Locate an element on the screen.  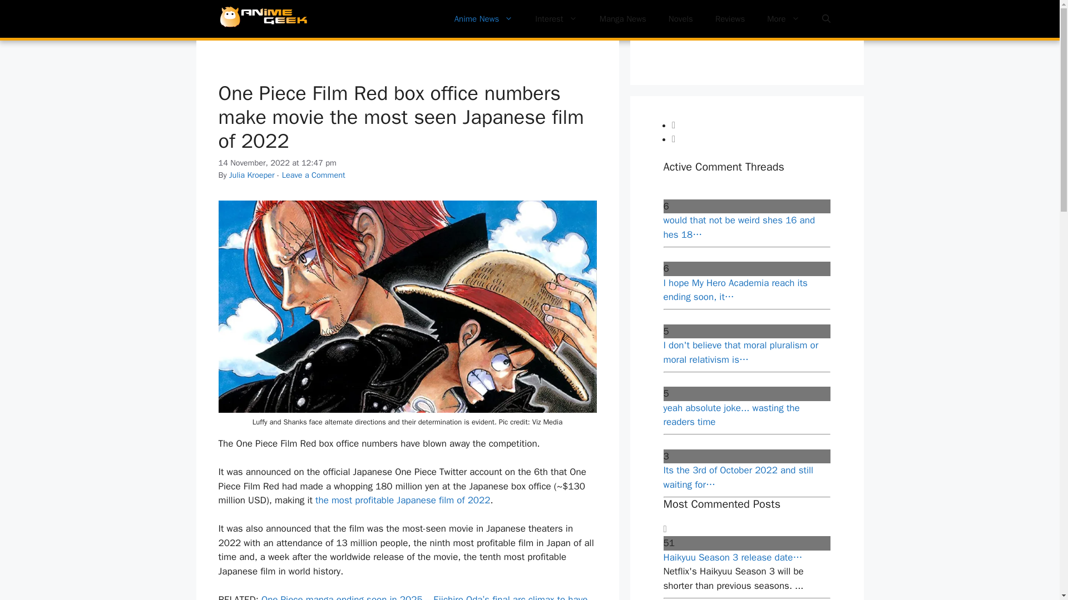
6 is located at coordinates (746, 206).